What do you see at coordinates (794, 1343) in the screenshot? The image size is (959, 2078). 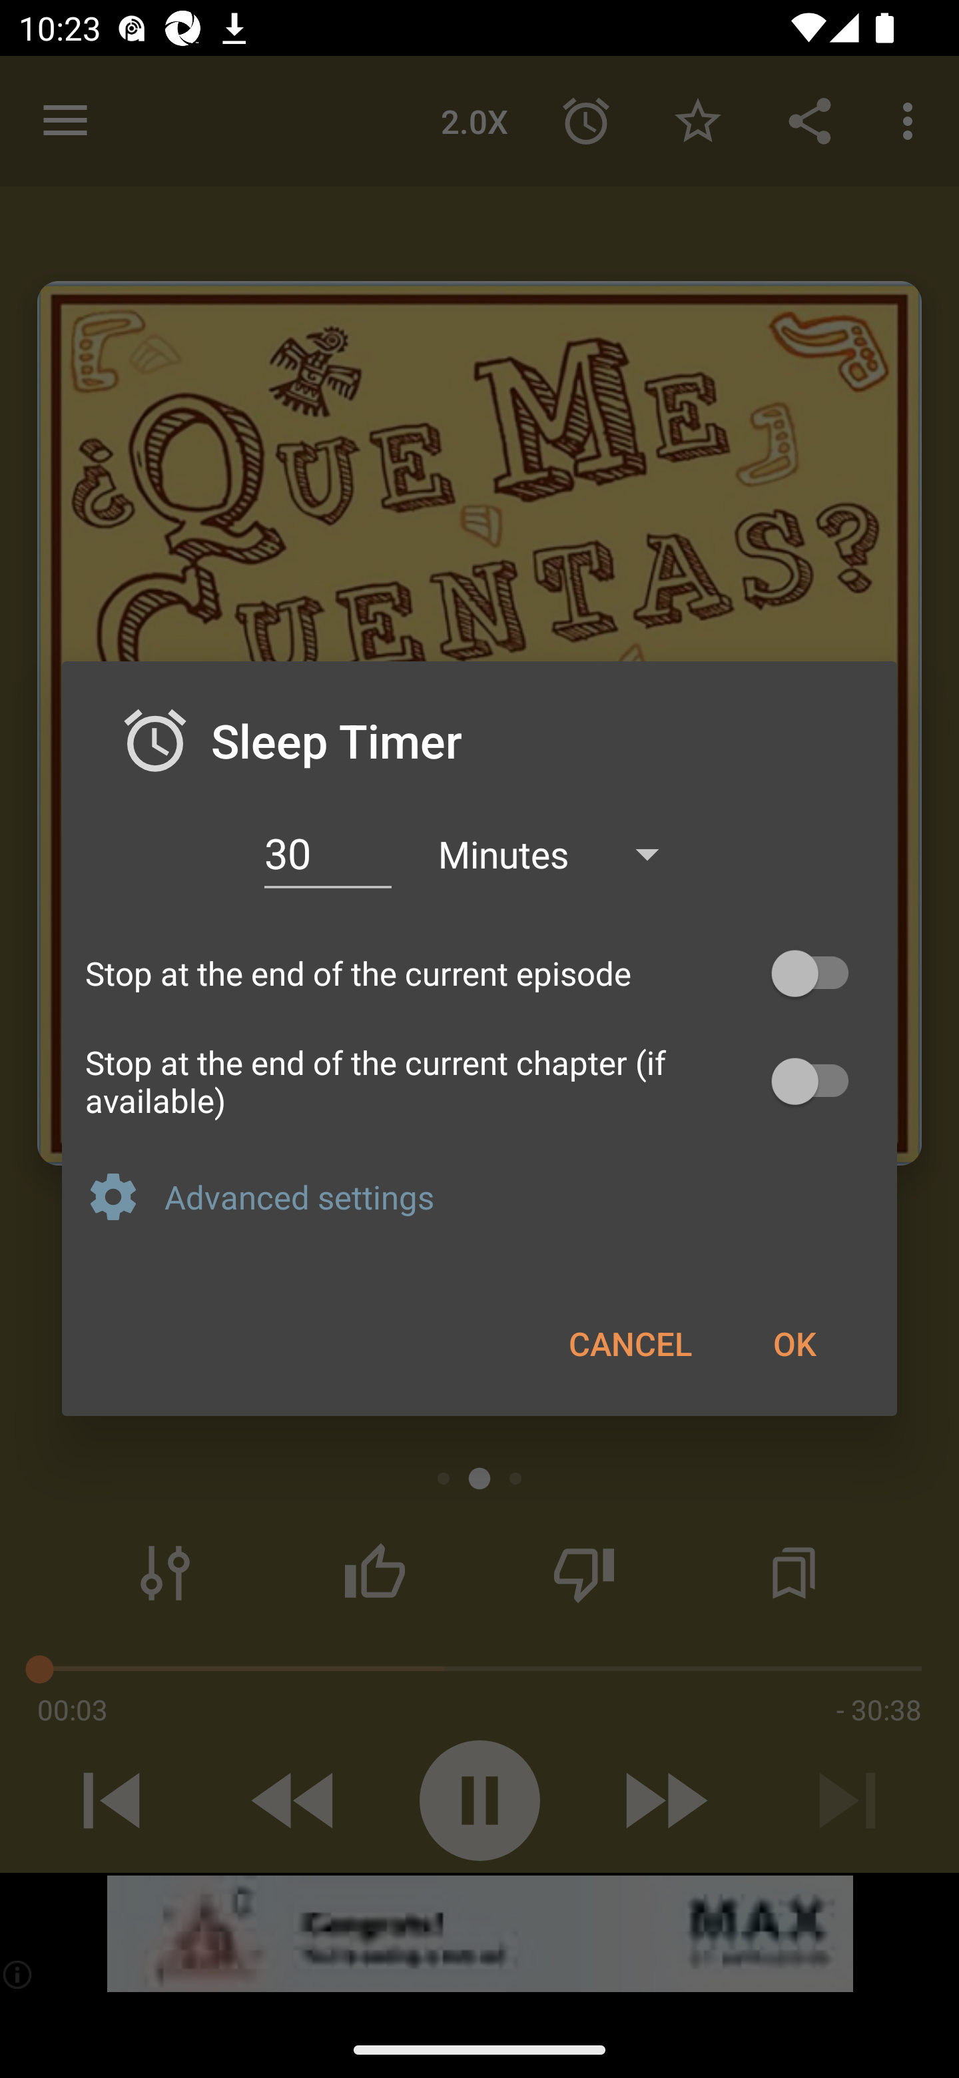 I see `OK` at bounding box center [794, 1343].